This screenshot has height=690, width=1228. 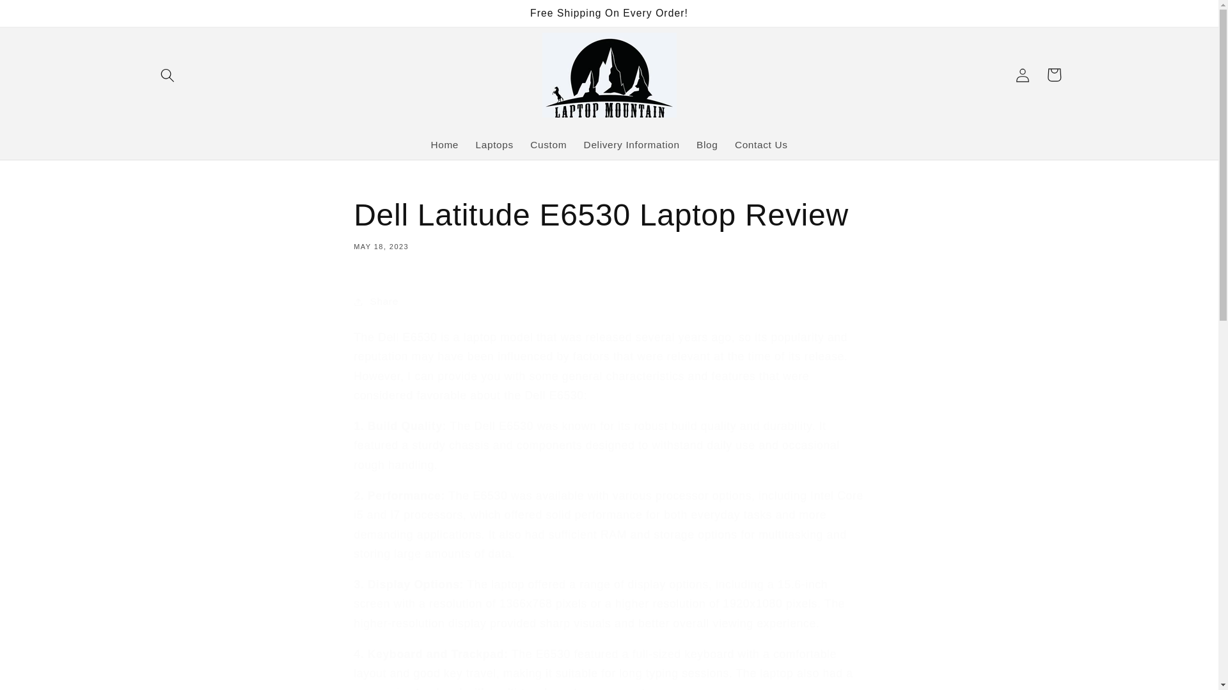 What do you see at coordinates (707, 144) in the screenshot?
I see `Blog` at bounding box center [707, 144].